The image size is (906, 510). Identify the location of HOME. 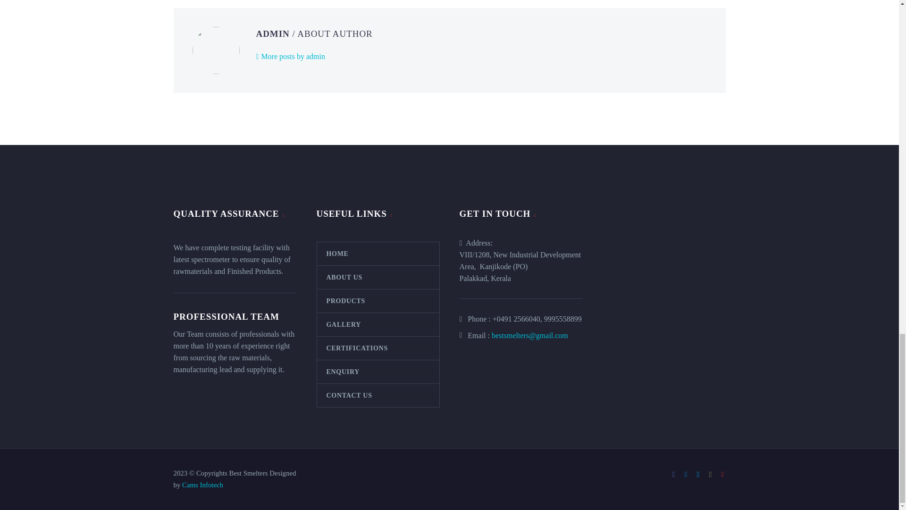
(378, 253).